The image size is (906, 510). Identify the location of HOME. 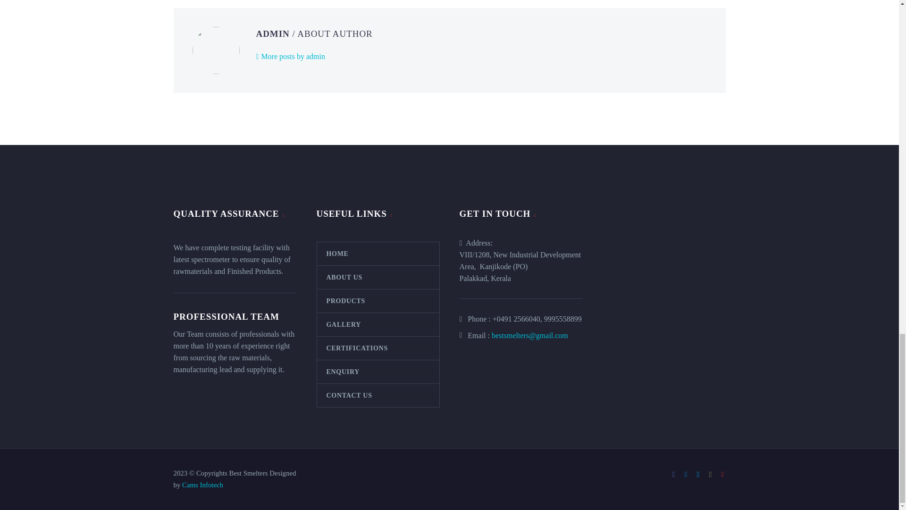
(378, 253).